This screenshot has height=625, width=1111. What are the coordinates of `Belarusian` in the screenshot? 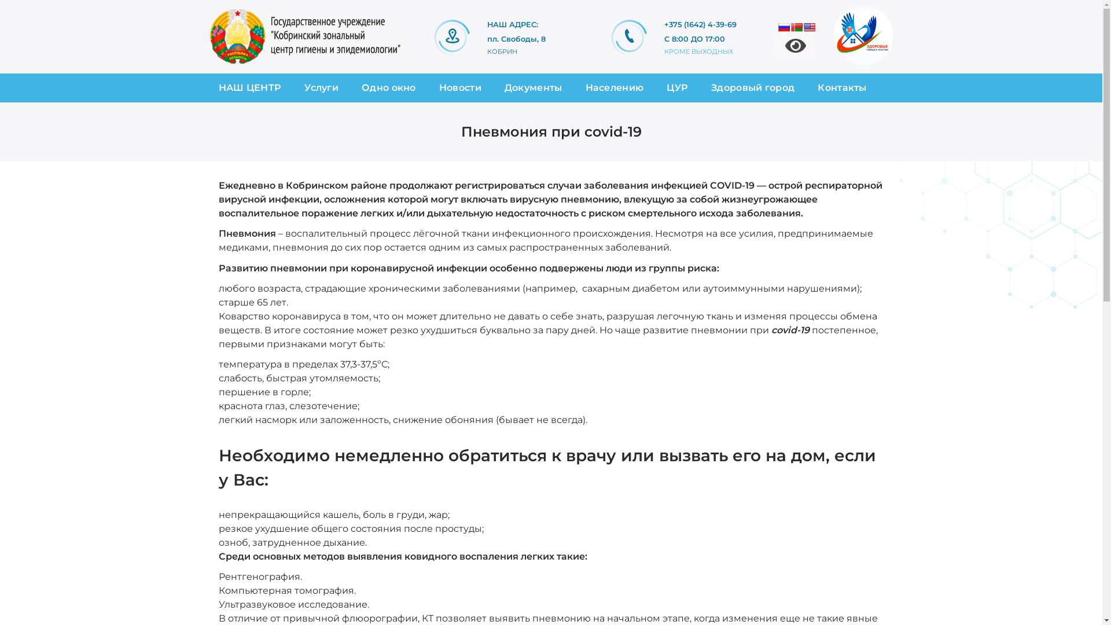 It's located at (797, 27).